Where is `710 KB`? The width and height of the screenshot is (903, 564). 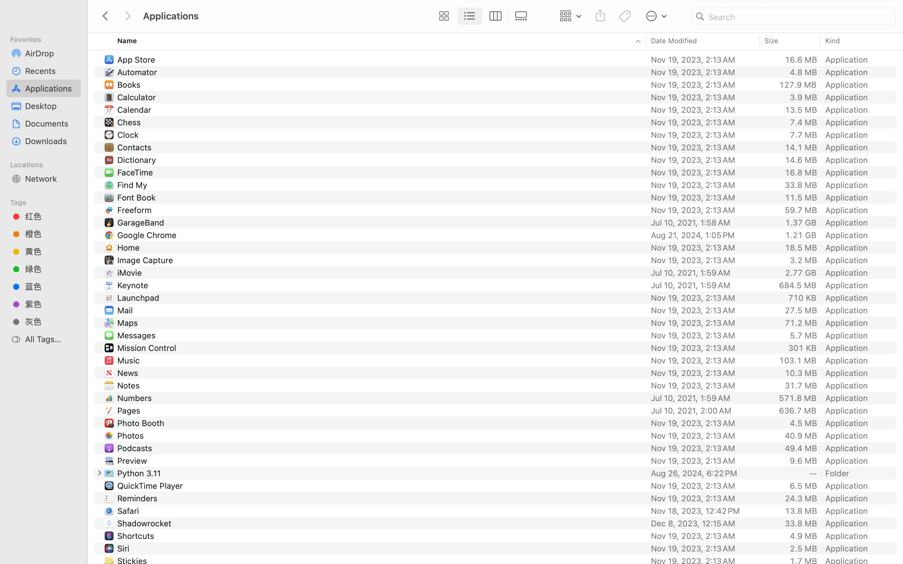
710 KB is located at coordinates (802, 297).